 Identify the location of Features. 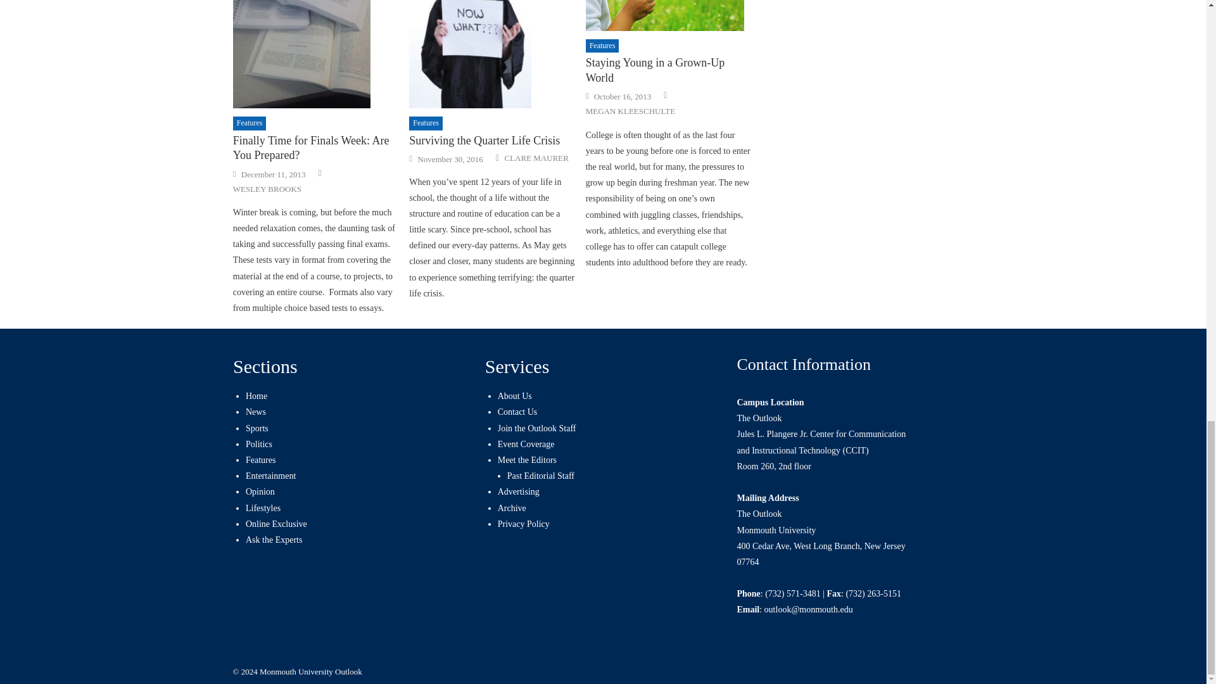
(250, 123).